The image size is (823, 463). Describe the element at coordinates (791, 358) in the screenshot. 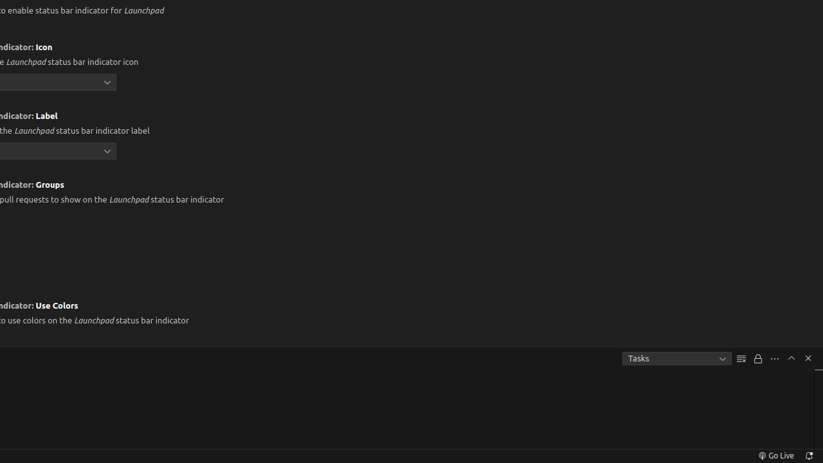

I see `Maximize Panel Size` at that location.